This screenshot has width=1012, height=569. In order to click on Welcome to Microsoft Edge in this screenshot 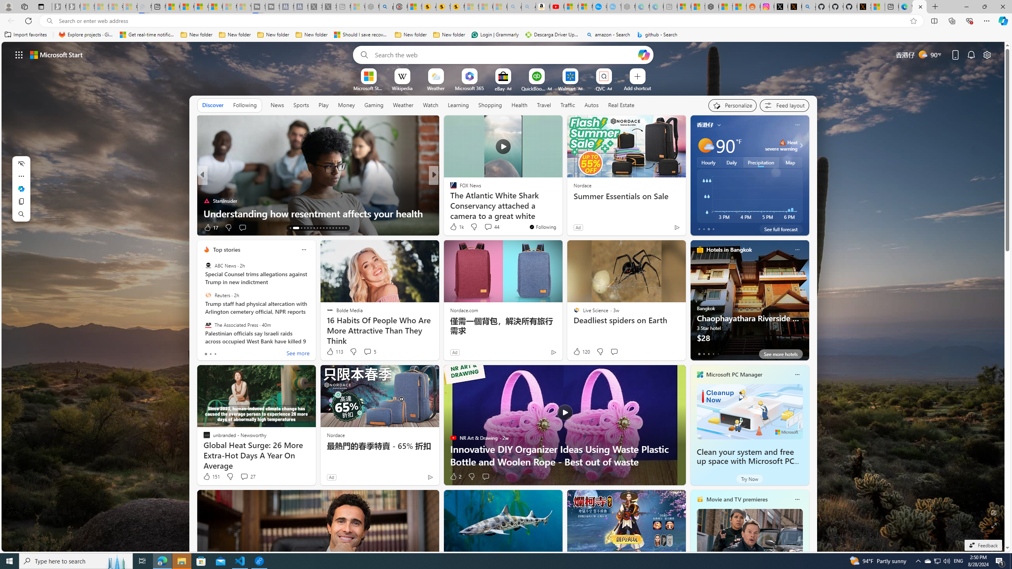, I will do `click(905, 7)`.